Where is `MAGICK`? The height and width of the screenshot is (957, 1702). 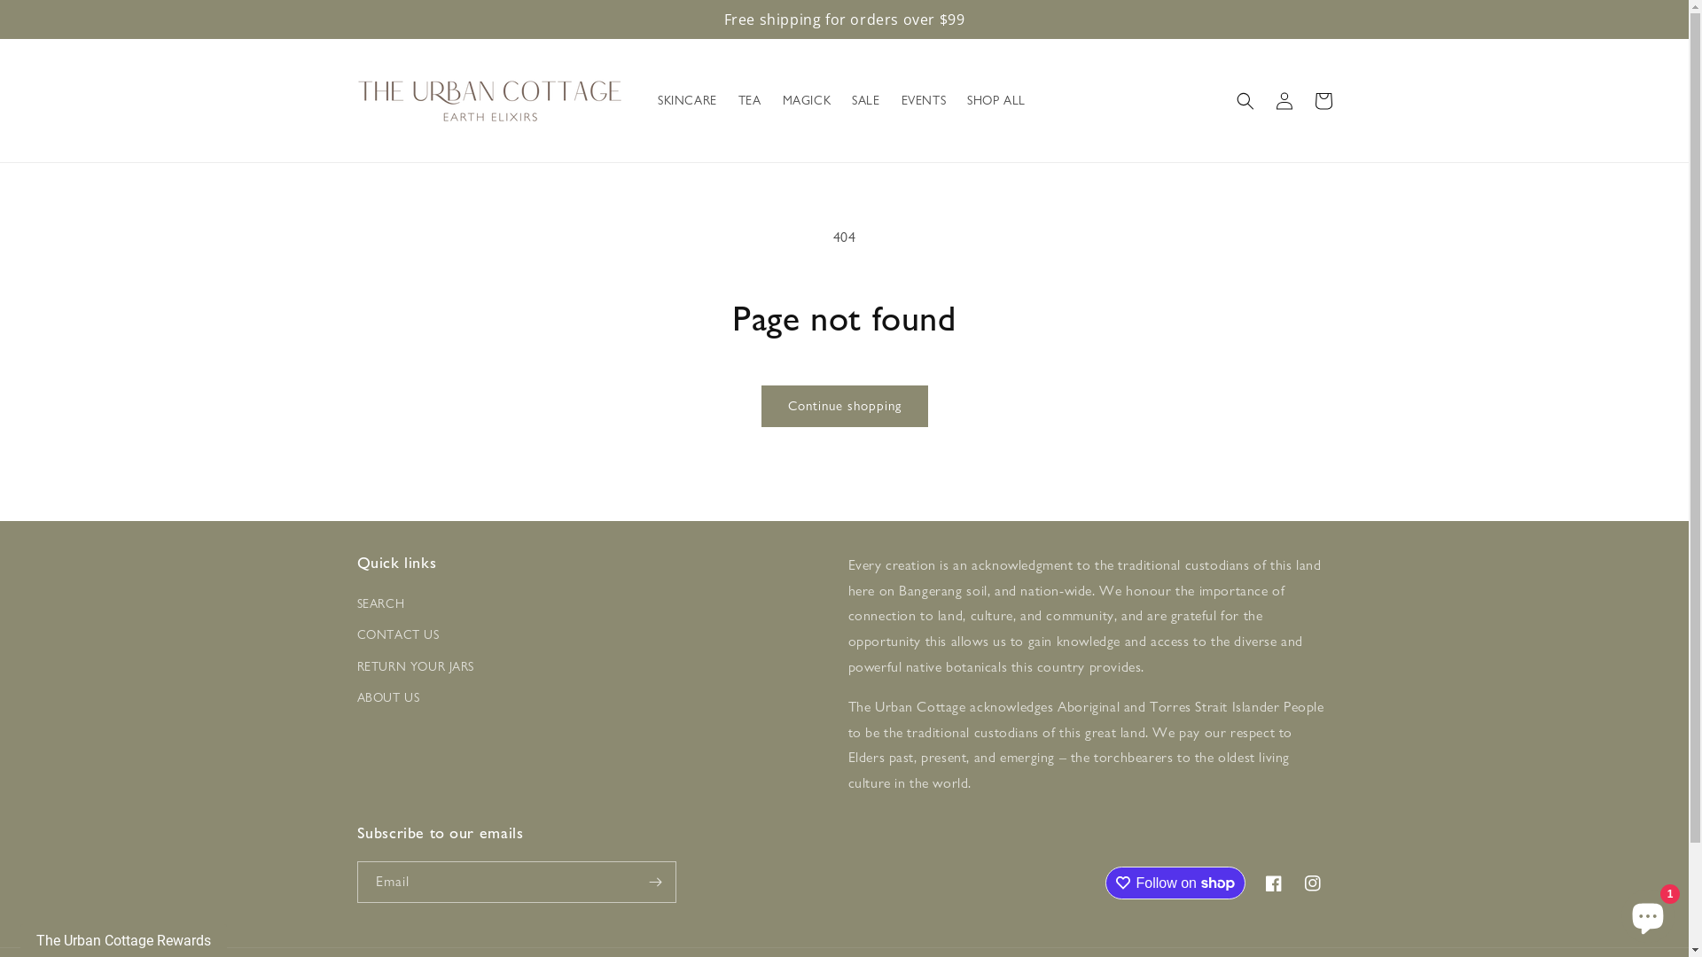
MAGICK is located at coordinates (807, 100).